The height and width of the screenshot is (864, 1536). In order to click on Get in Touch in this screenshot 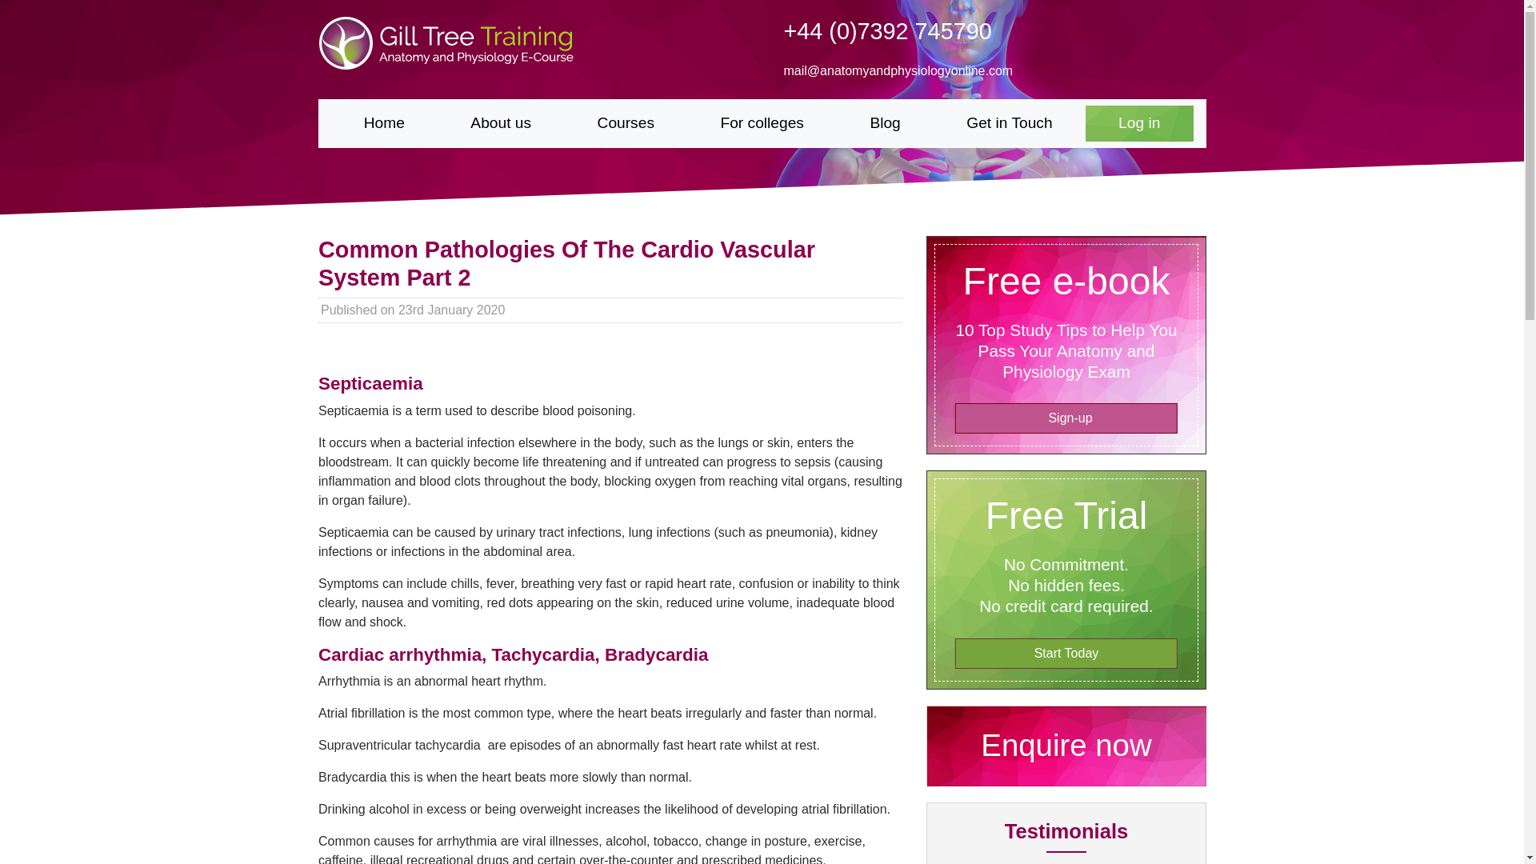, I will do `click(1010, 123)`.